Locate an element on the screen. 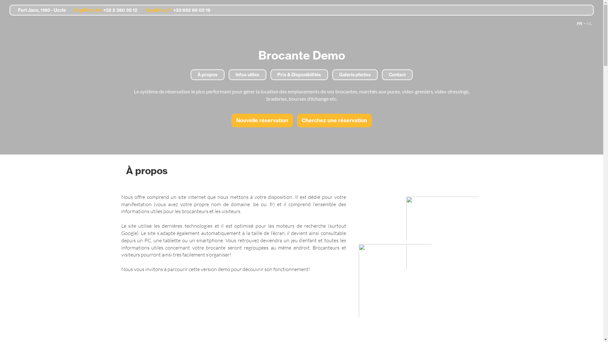 The width and height of the screenshot is (608, 342). OrgaBroc.be: +32 2 380 35 12 is located at coordinates (103, 10).